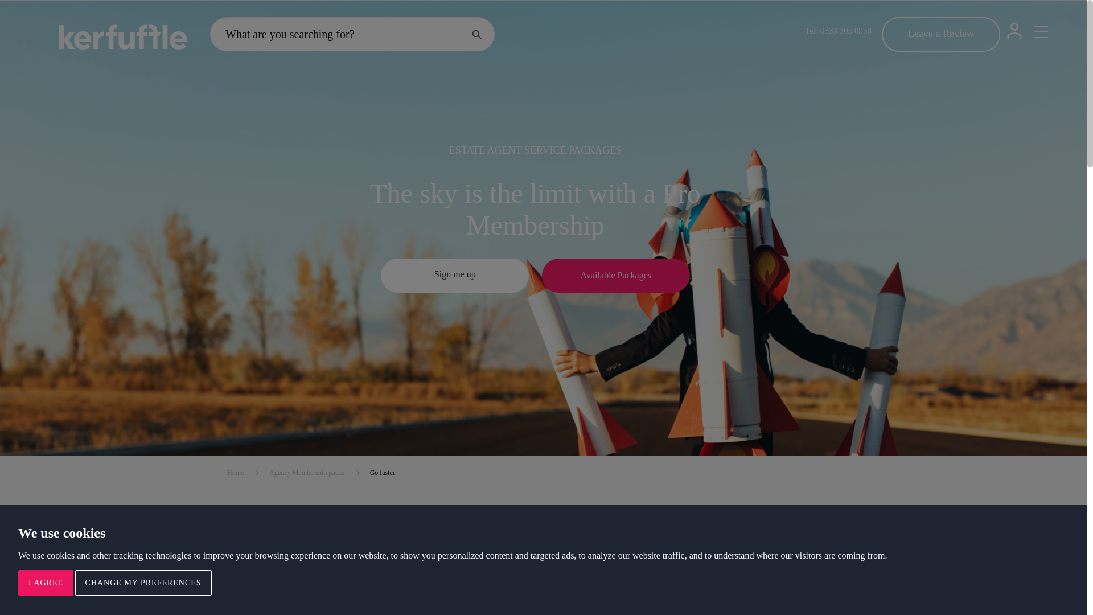 This screenshot has height=615, width=1093. Describe the element at coordinates (46, 582) in the screenshot. I see `I AGREE` at that location.